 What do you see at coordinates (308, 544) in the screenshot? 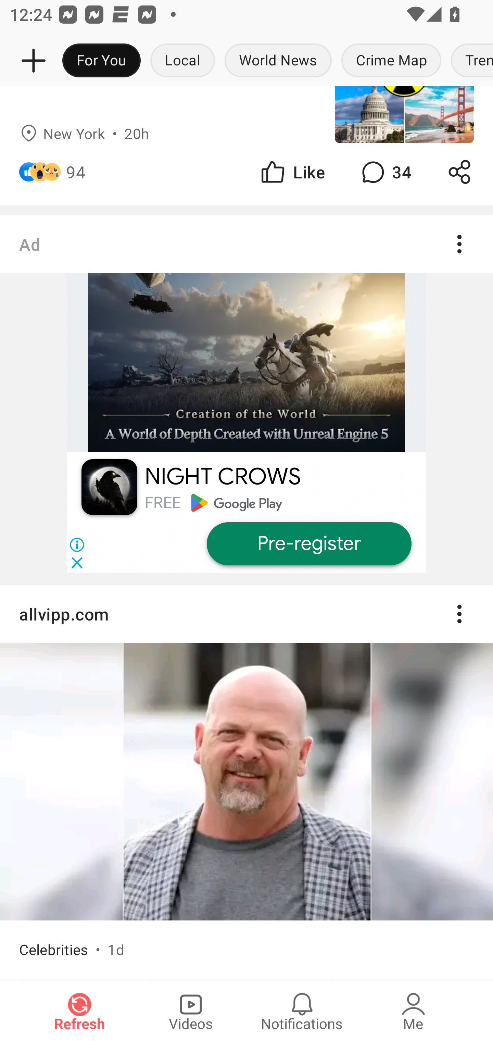
I see `Pre-register` at bounding box center [308, 544].